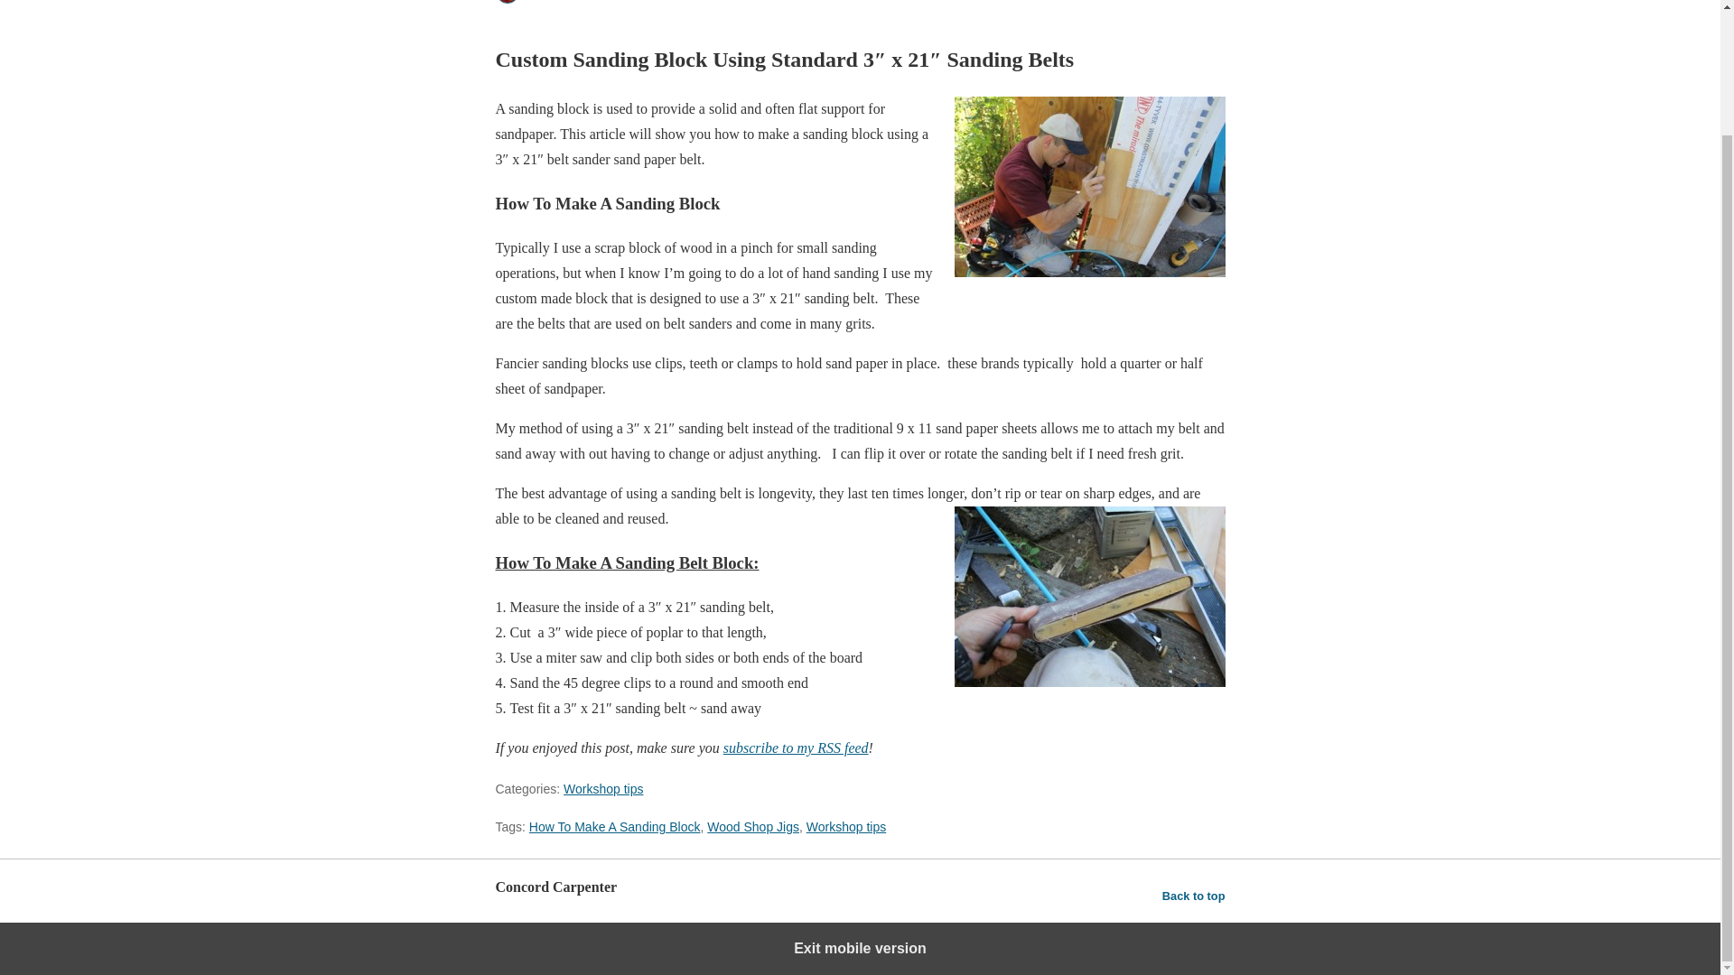  I want to click on Back to top, so click(1194, 896).